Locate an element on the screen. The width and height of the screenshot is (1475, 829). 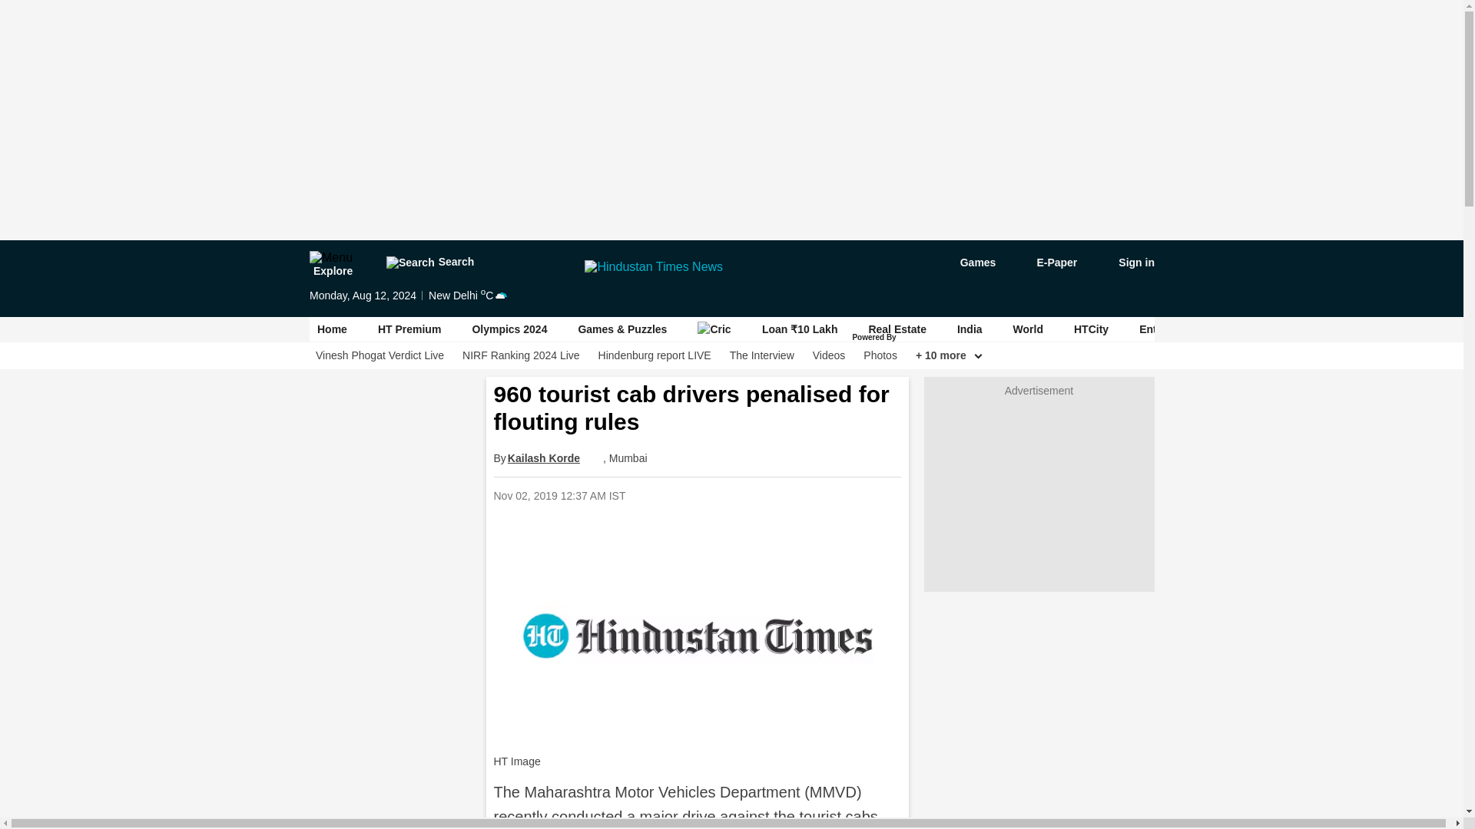
Trending is located at coordinates (1265, 329).